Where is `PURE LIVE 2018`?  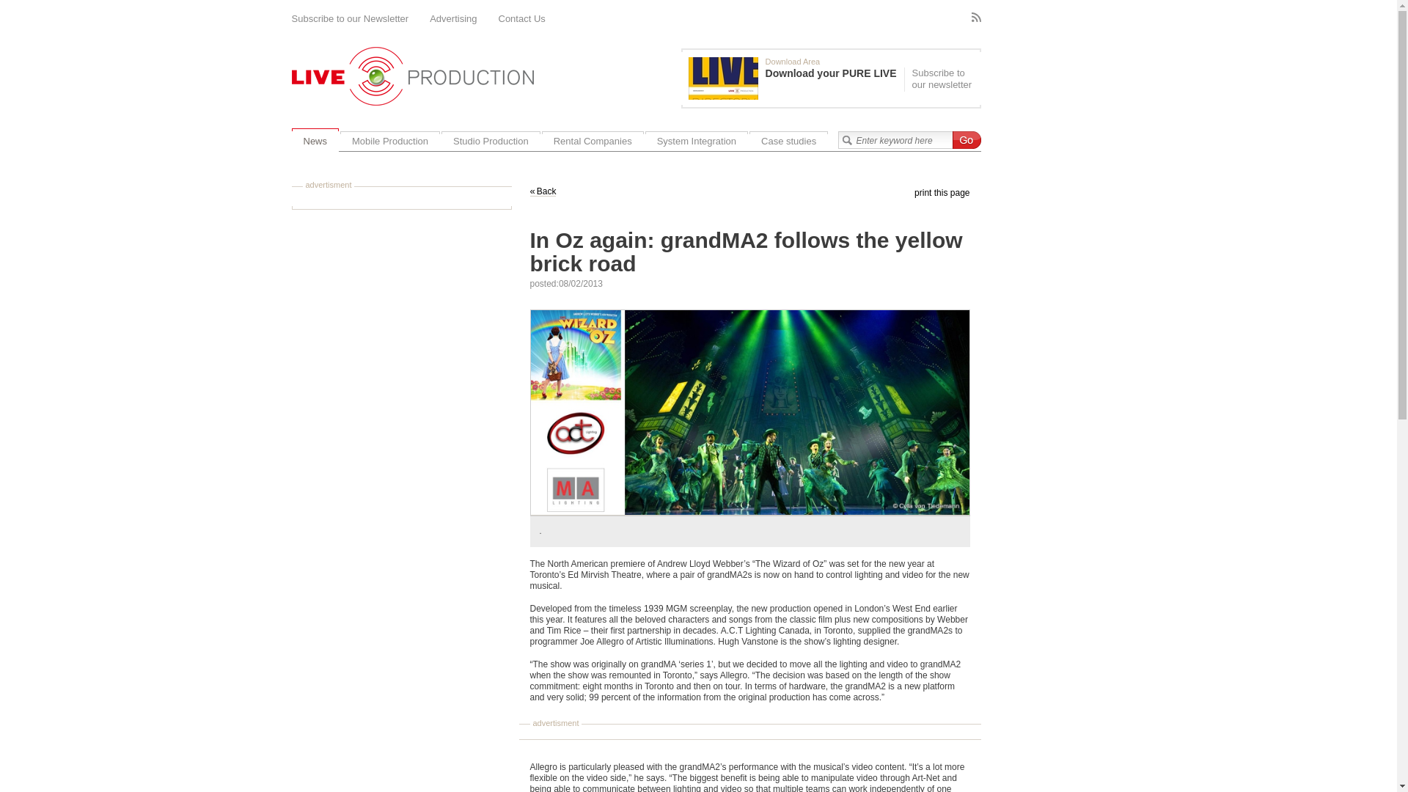 PURE LIVE 2018 is located at coordinates (723, 78).